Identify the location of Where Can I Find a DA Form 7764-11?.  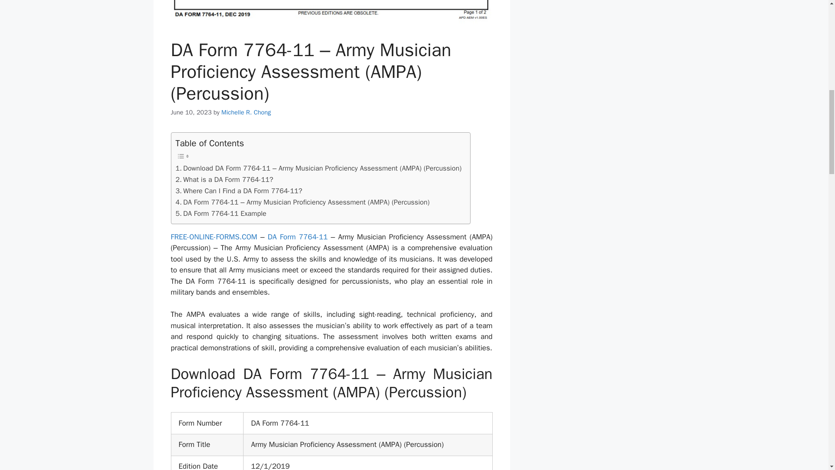
(239, 191).